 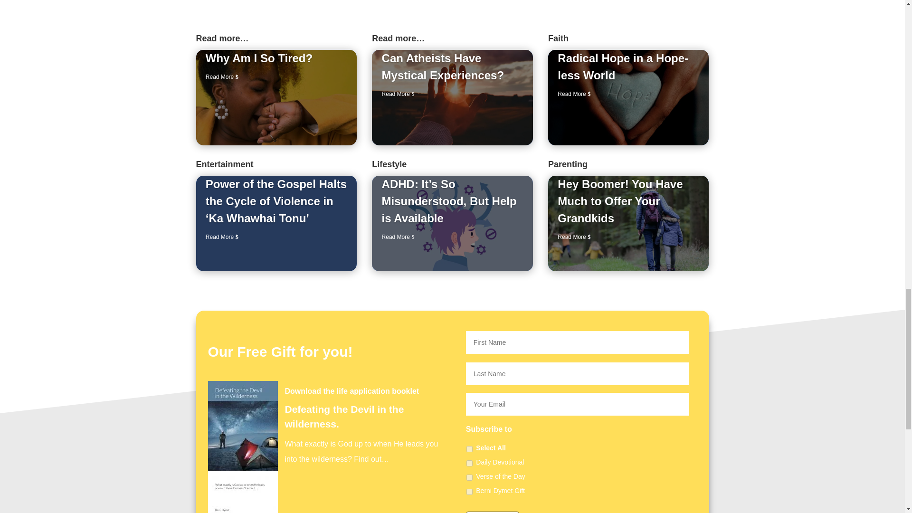 I want to click on Submit, so click(x=492, y=512).